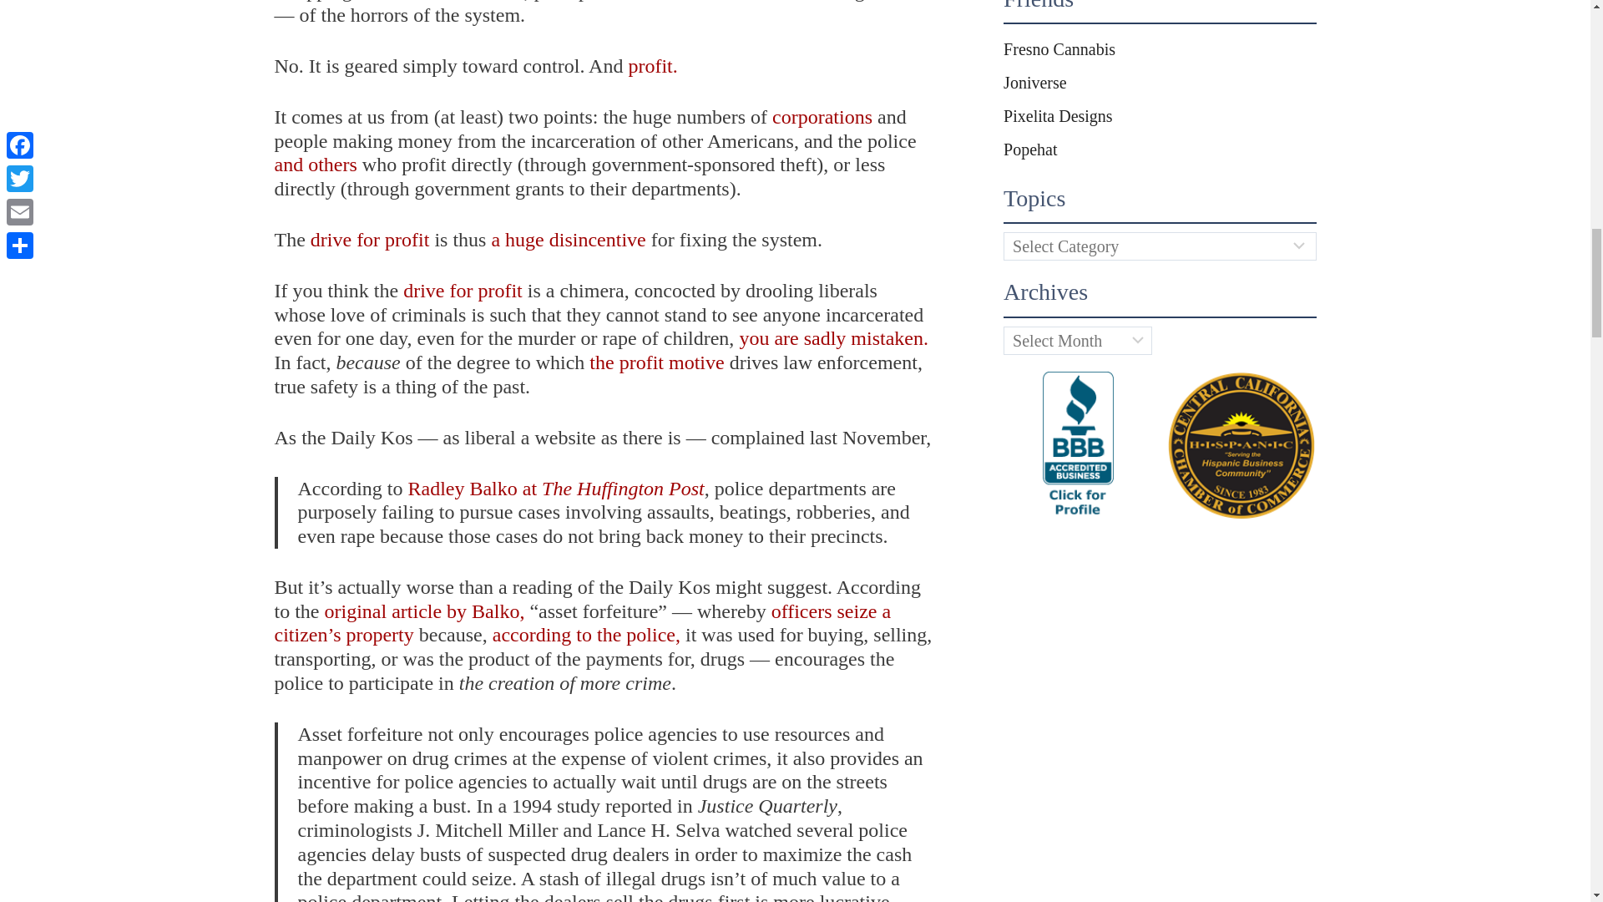 This screenshot has height=902, width=1603. What do you see at coordinates (656, 362) in the screenshot?
I see `the profit motive` at bounding box center [656, 362].